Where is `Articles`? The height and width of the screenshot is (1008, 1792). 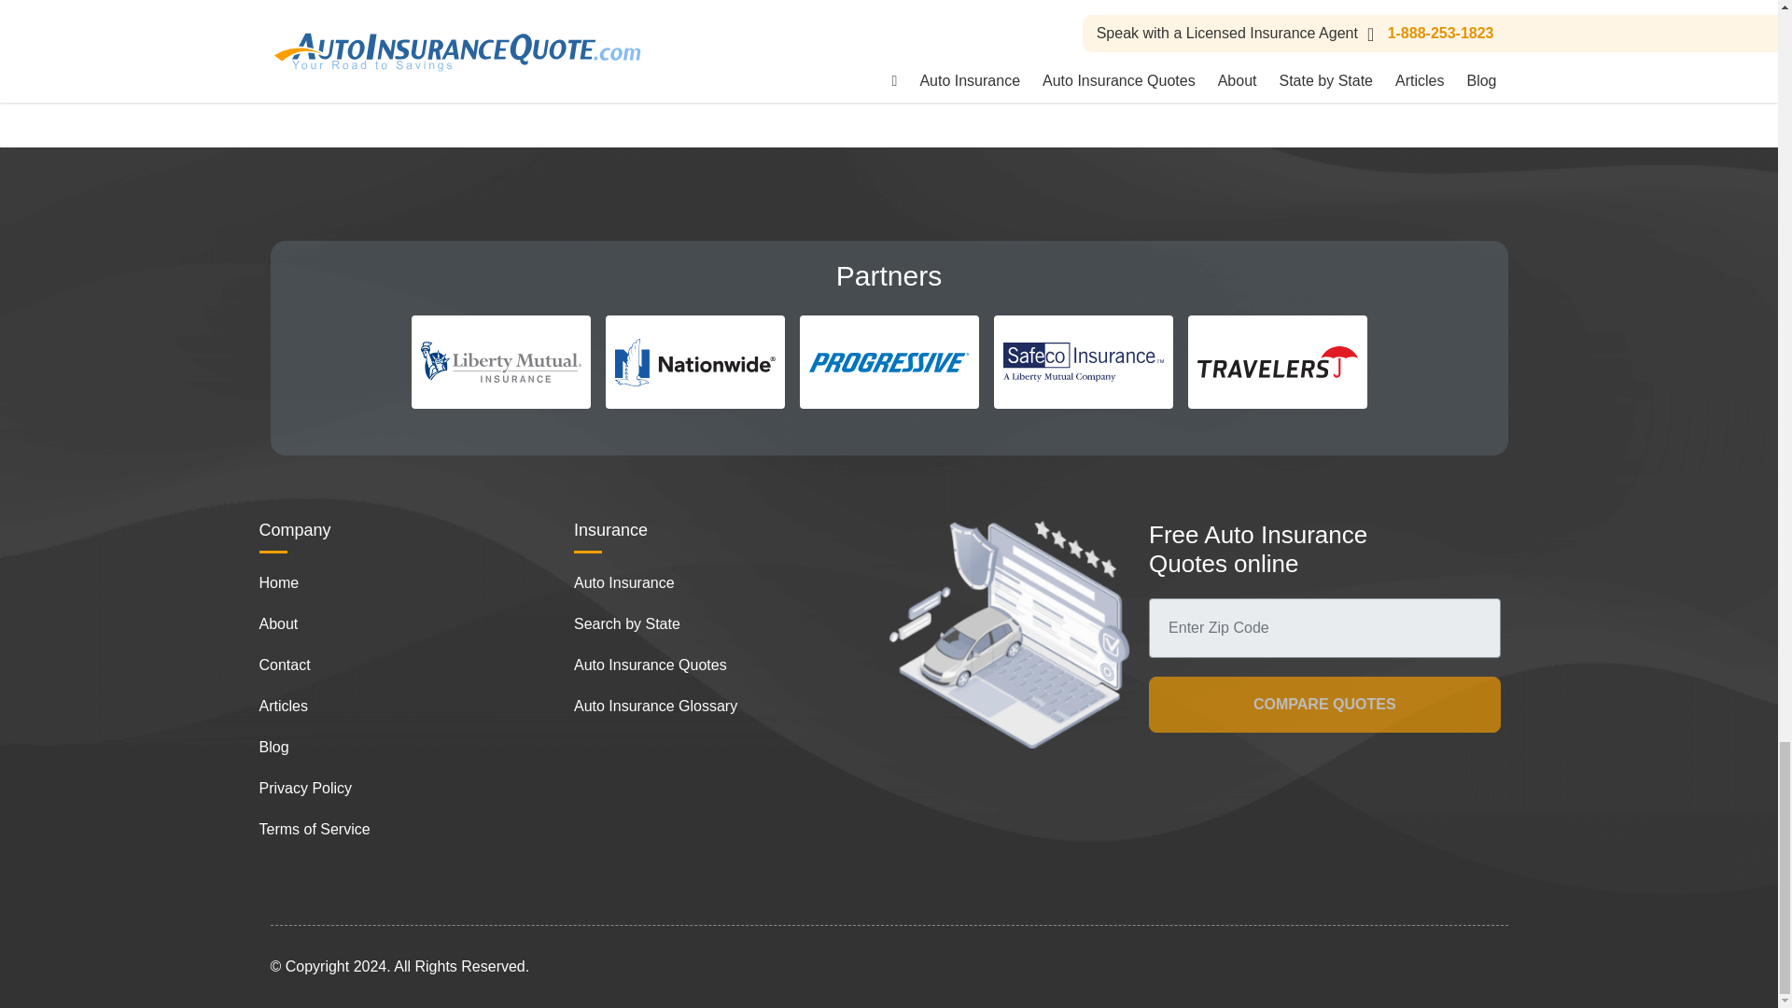
Articles is located at coordinates (284, 706).